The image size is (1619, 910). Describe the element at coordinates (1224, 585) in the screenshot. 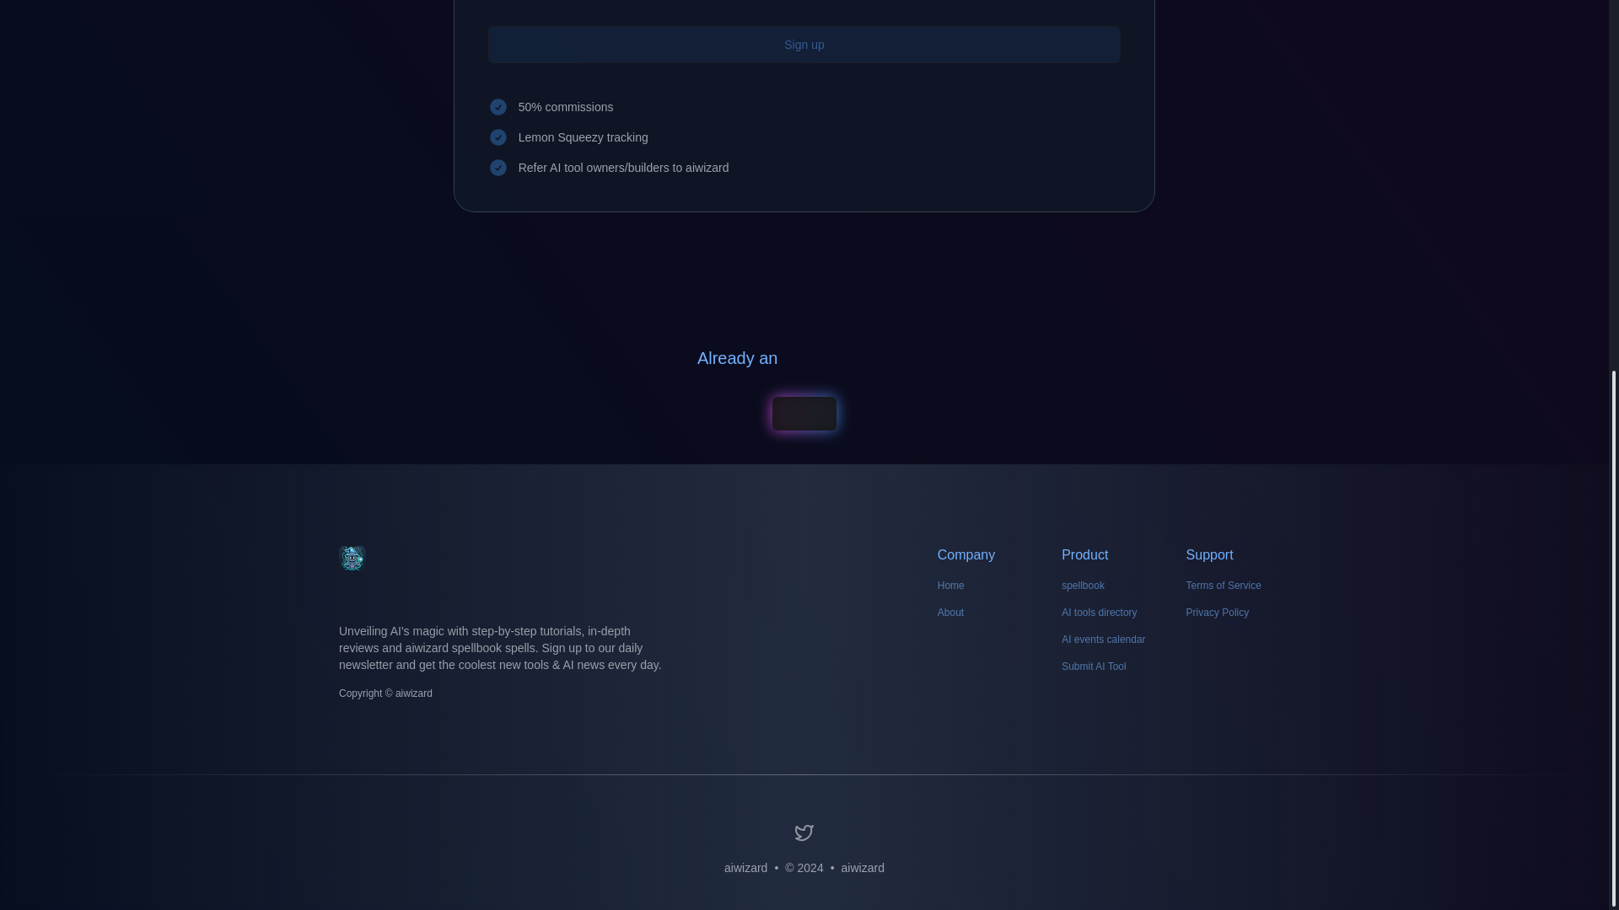

I see `Terms of Service` at that location.